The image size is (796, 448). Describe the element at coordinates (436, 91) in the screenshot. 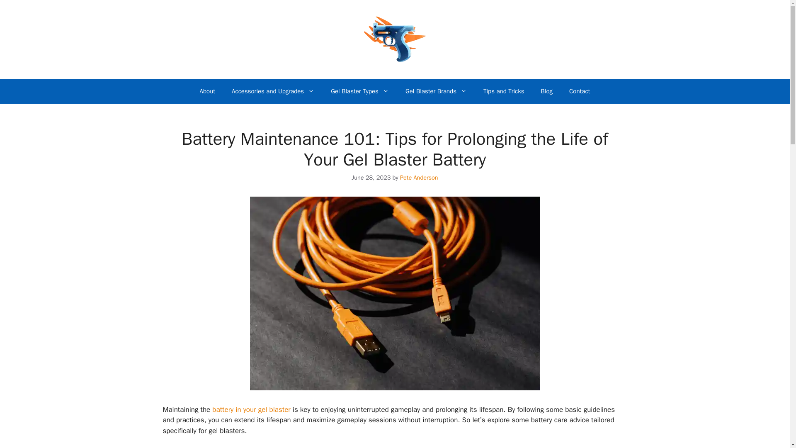

I see `Gel Blaster Brands` at that location.